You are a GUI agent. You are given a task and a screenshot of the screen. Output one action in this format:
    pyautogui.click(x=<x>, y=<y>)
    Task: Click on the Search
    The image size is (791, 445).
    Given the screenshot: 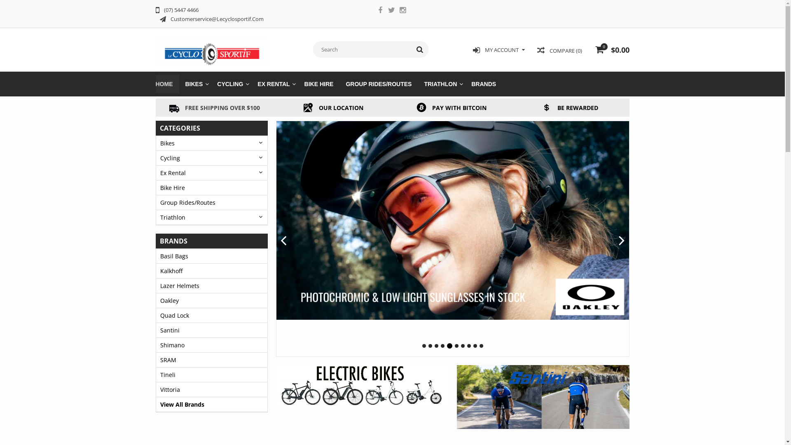 What is the action you would take?
    pyautogui.click(x=419, y=49)
    